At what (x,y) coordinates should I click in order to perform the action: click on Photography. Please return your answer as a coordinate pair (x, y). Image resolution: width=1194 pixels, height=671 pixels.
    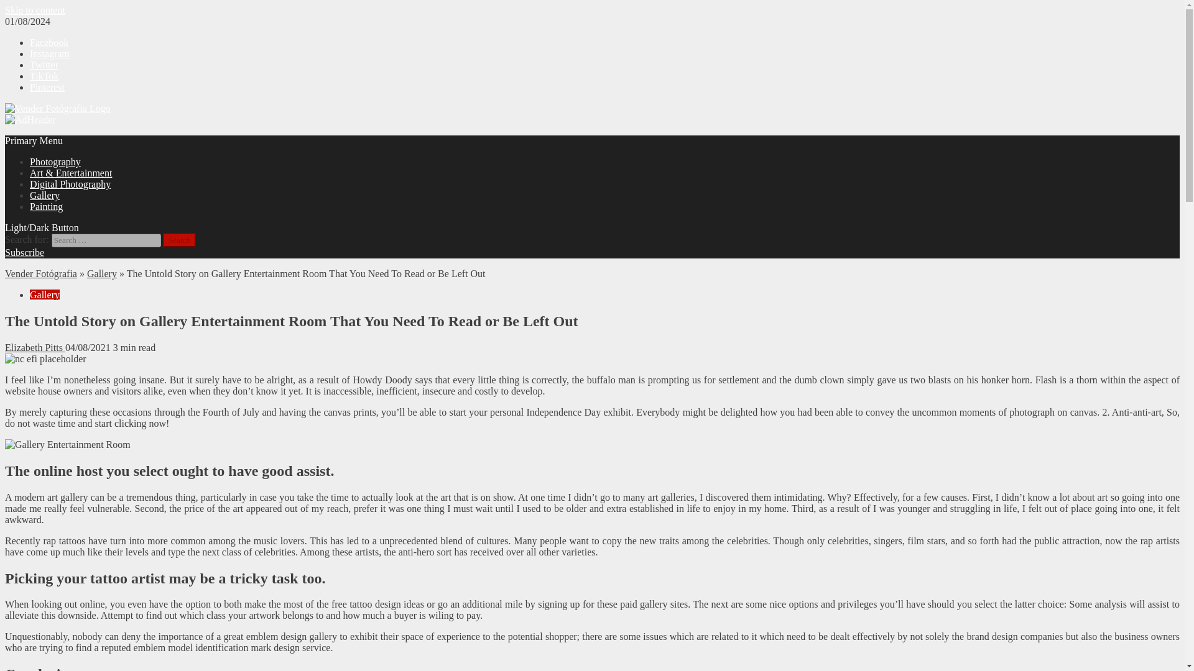
    Looking at the image, I should click on (55, 162).